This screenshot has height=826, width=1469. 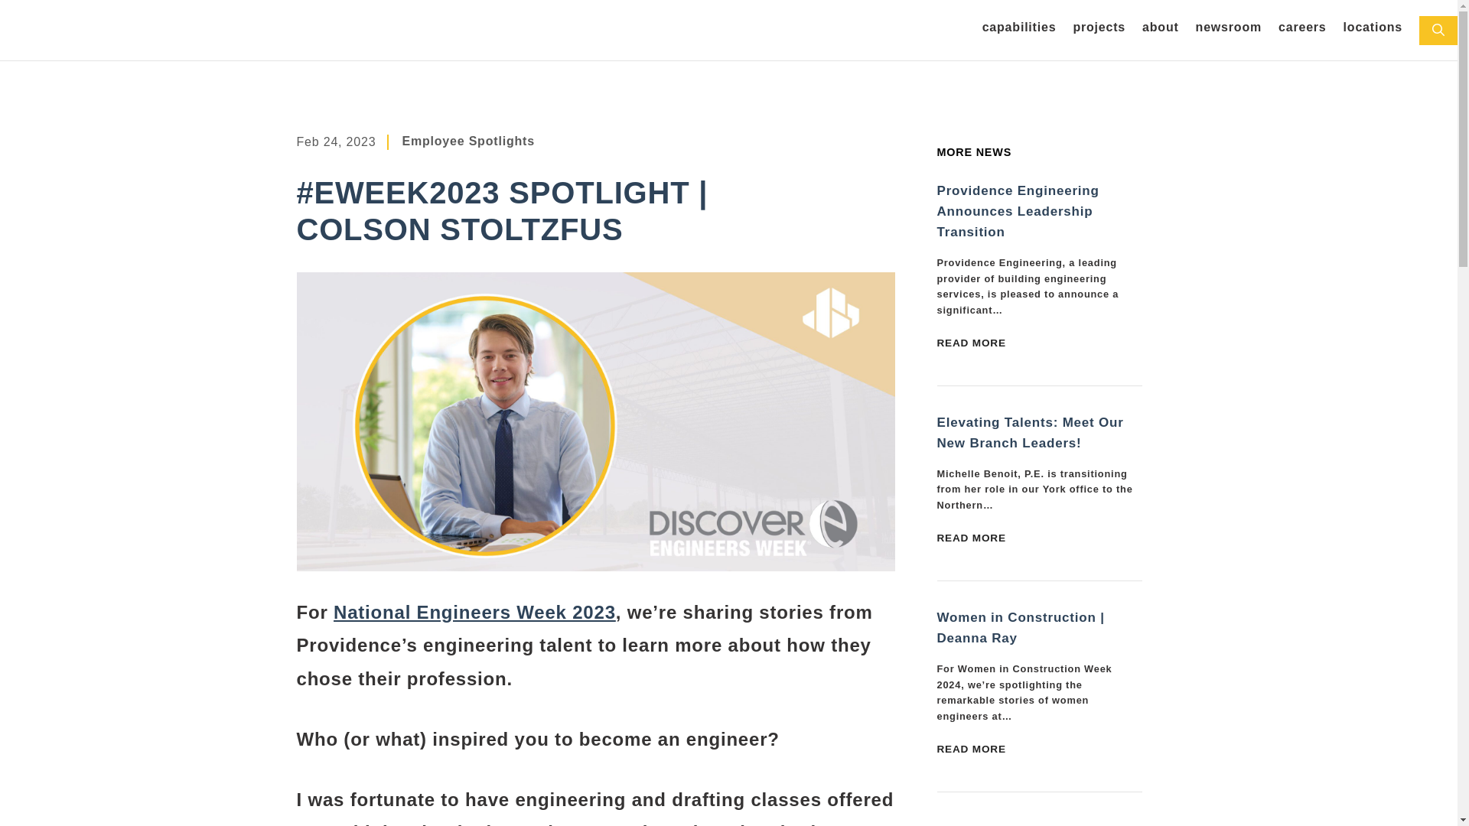 What do you see at coordinates (970, 343) in the screenshot?
I see `READ MORE` at bounding box center [970, 343].